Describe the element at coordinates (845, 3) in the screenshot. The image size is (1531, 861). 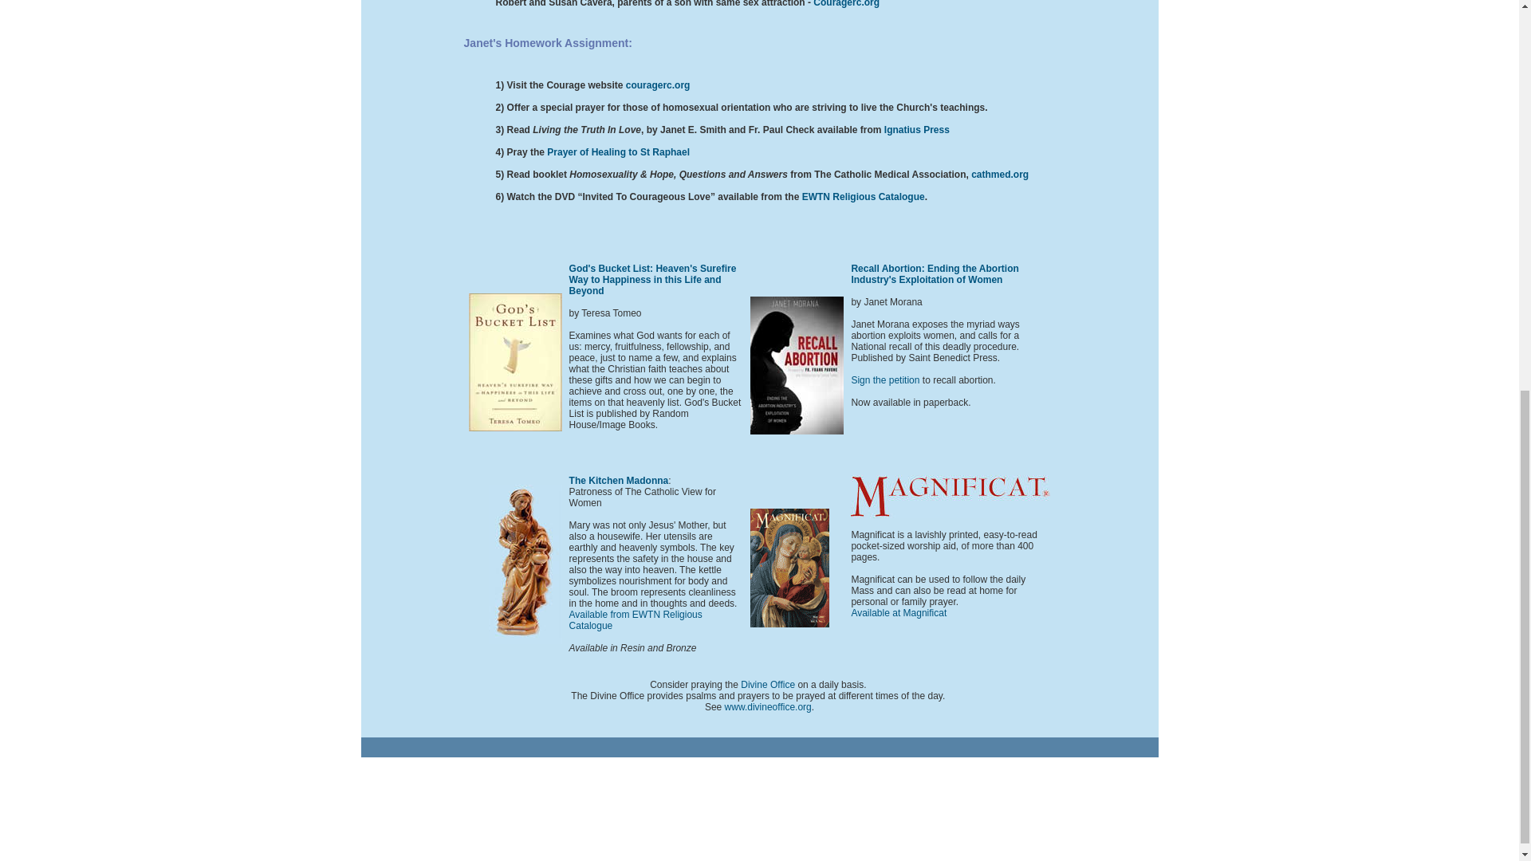
I see `Couragerc.org` at that location.